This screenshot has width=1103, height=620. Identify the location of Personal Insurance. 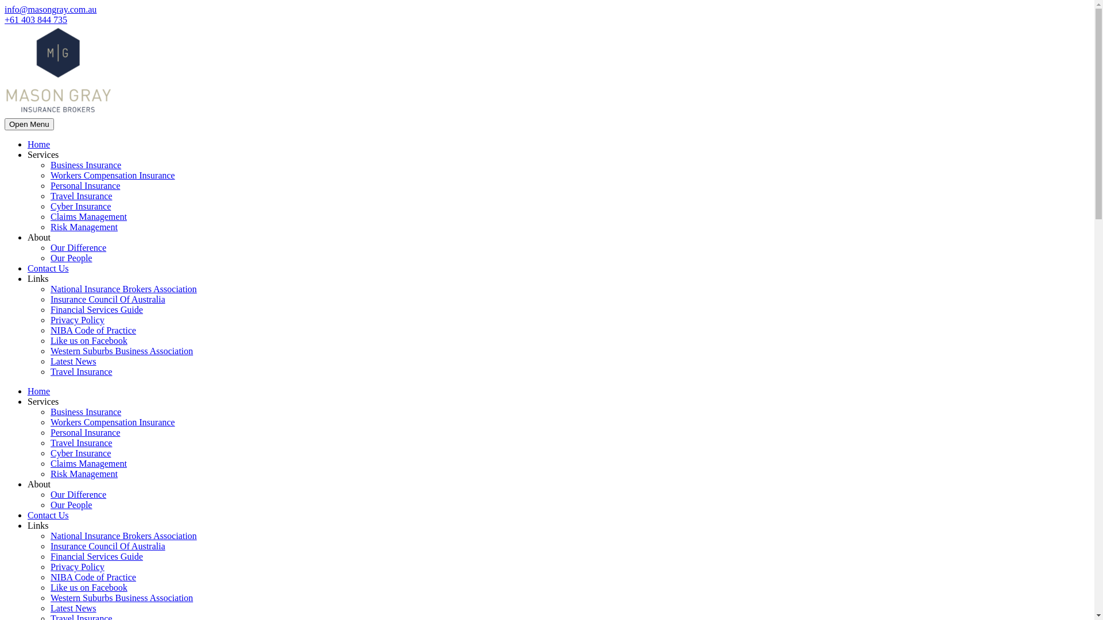
(85, 433).